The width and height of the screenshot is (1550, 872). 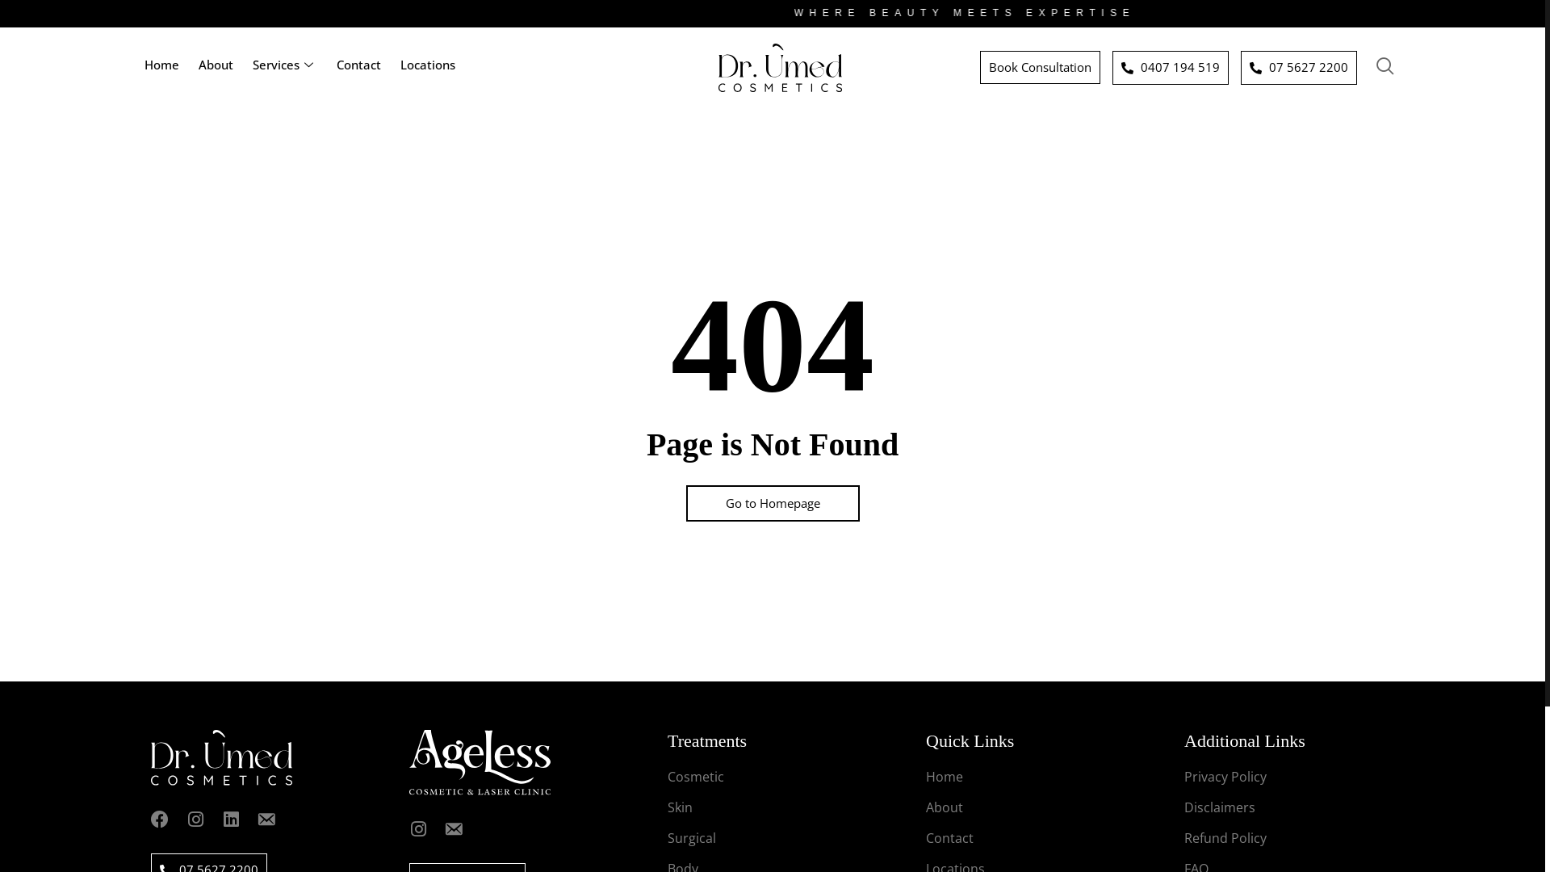 I want to click on Cosmetic, so click(x=696, y=777).